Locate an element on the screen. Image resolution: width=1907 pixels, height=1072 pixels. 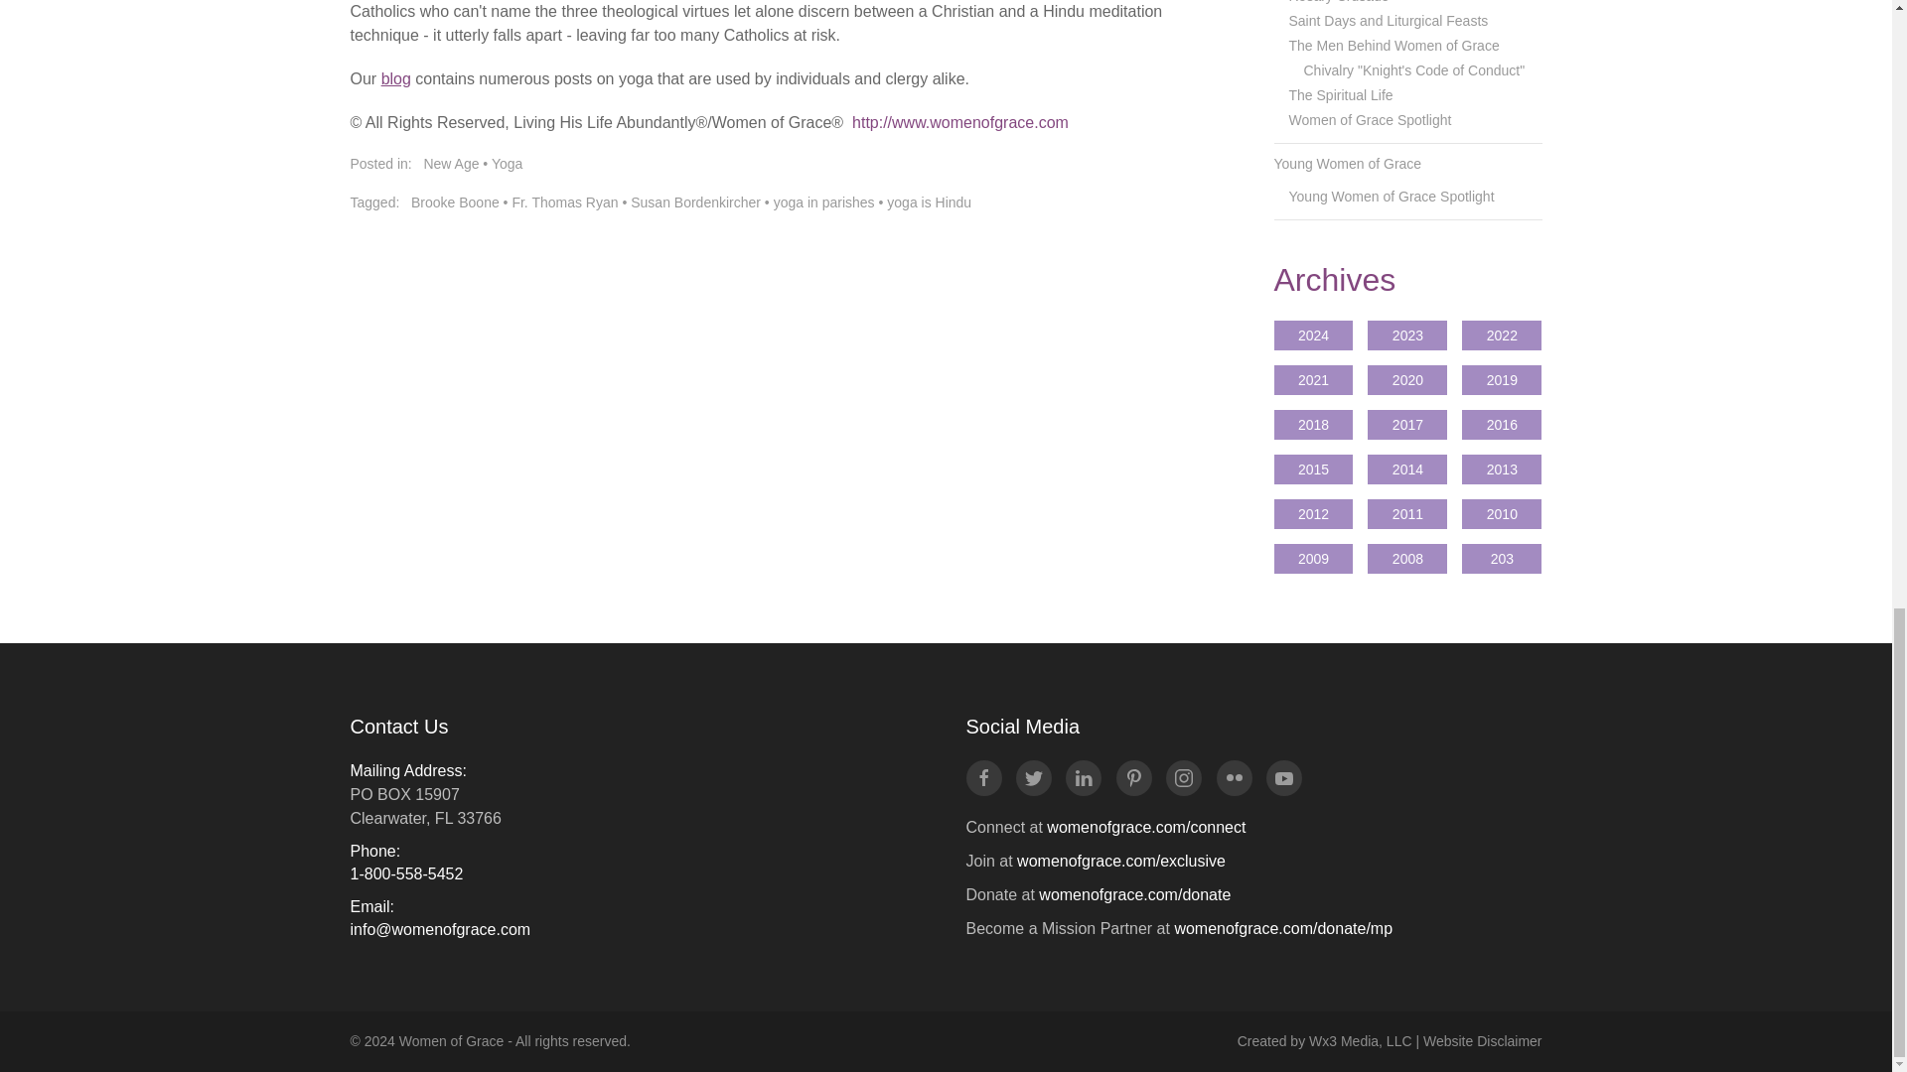
yoga is Hindu is located at coordinates (928, 201).